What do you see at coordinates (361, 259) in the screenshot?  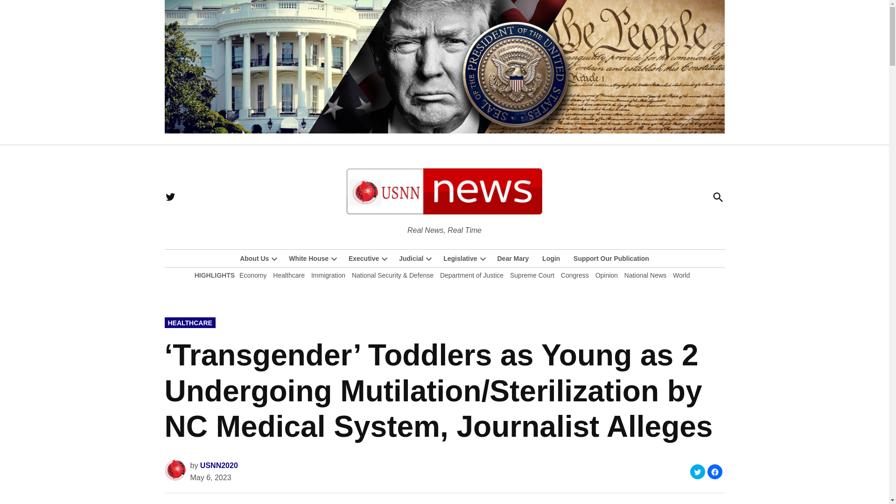 I see `Executive` at bounding box center [361, 259].